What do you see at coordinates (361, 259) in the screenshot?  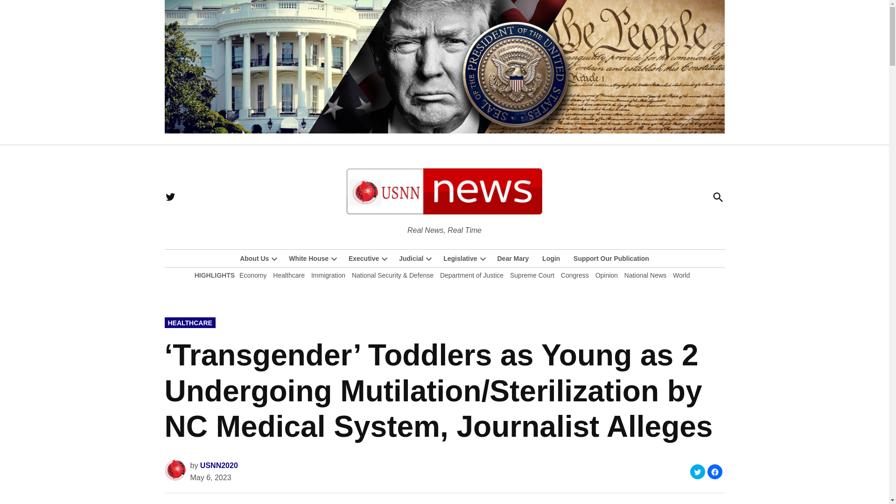 I see `Executive` at bounding box center [361, 259].